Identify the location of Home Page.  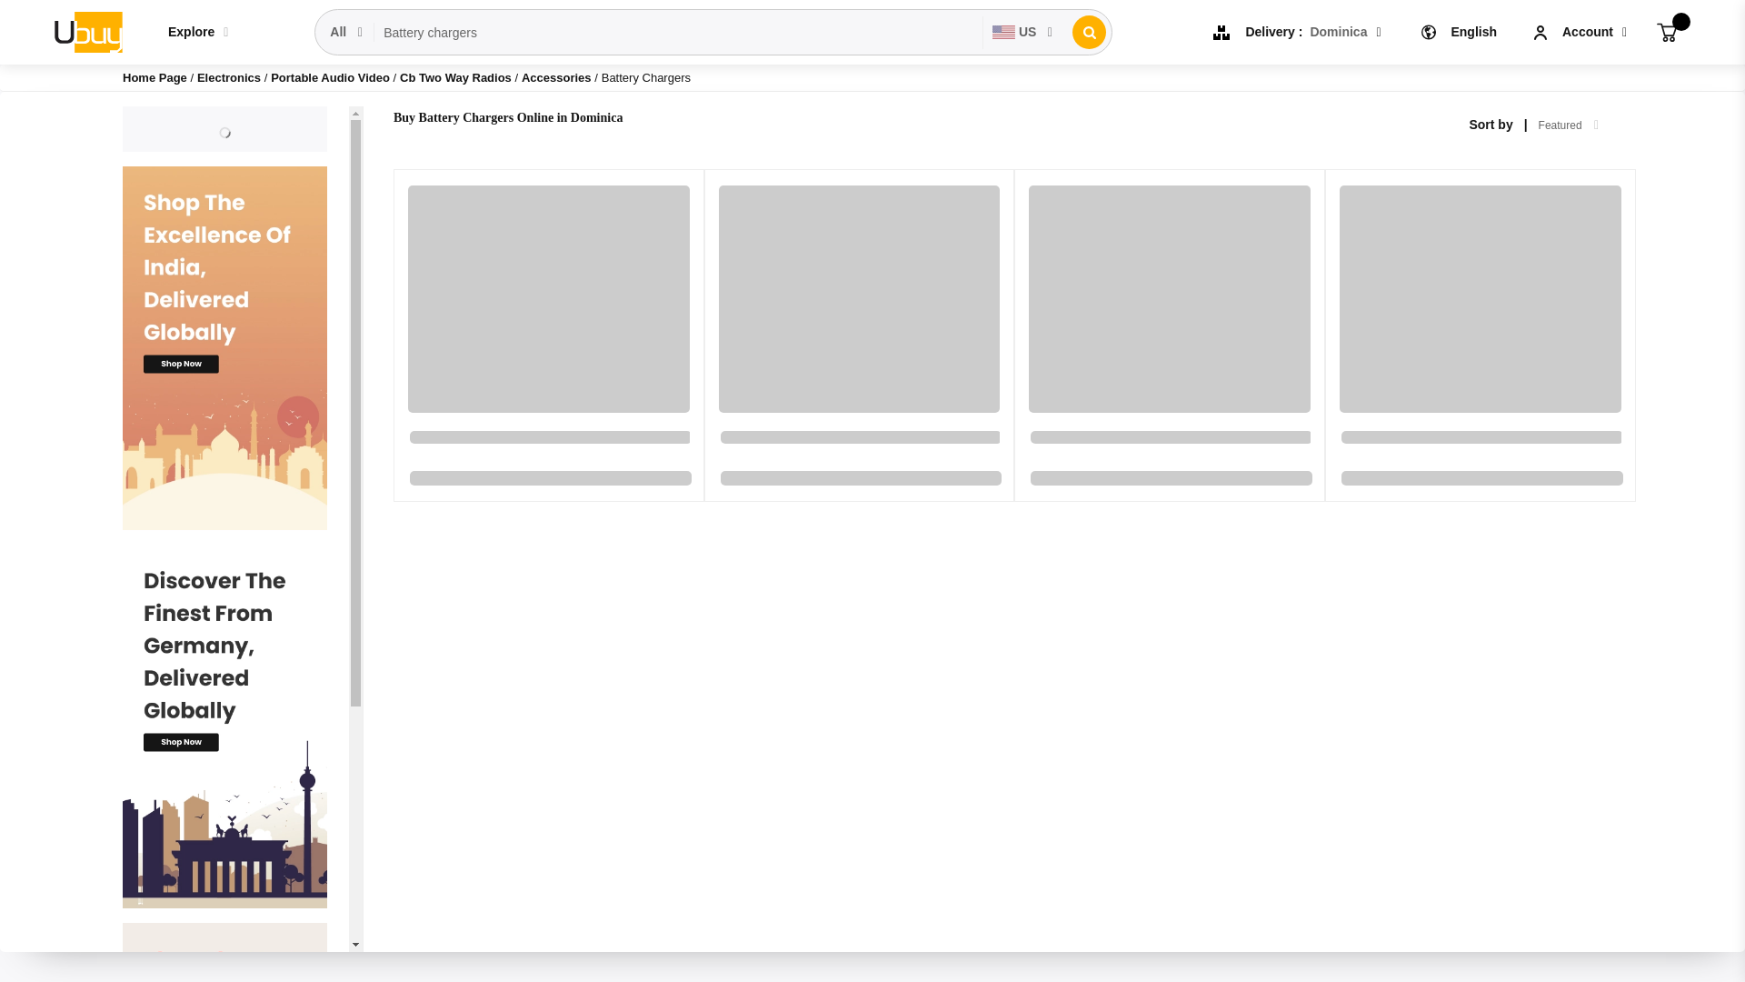
(155, 76).